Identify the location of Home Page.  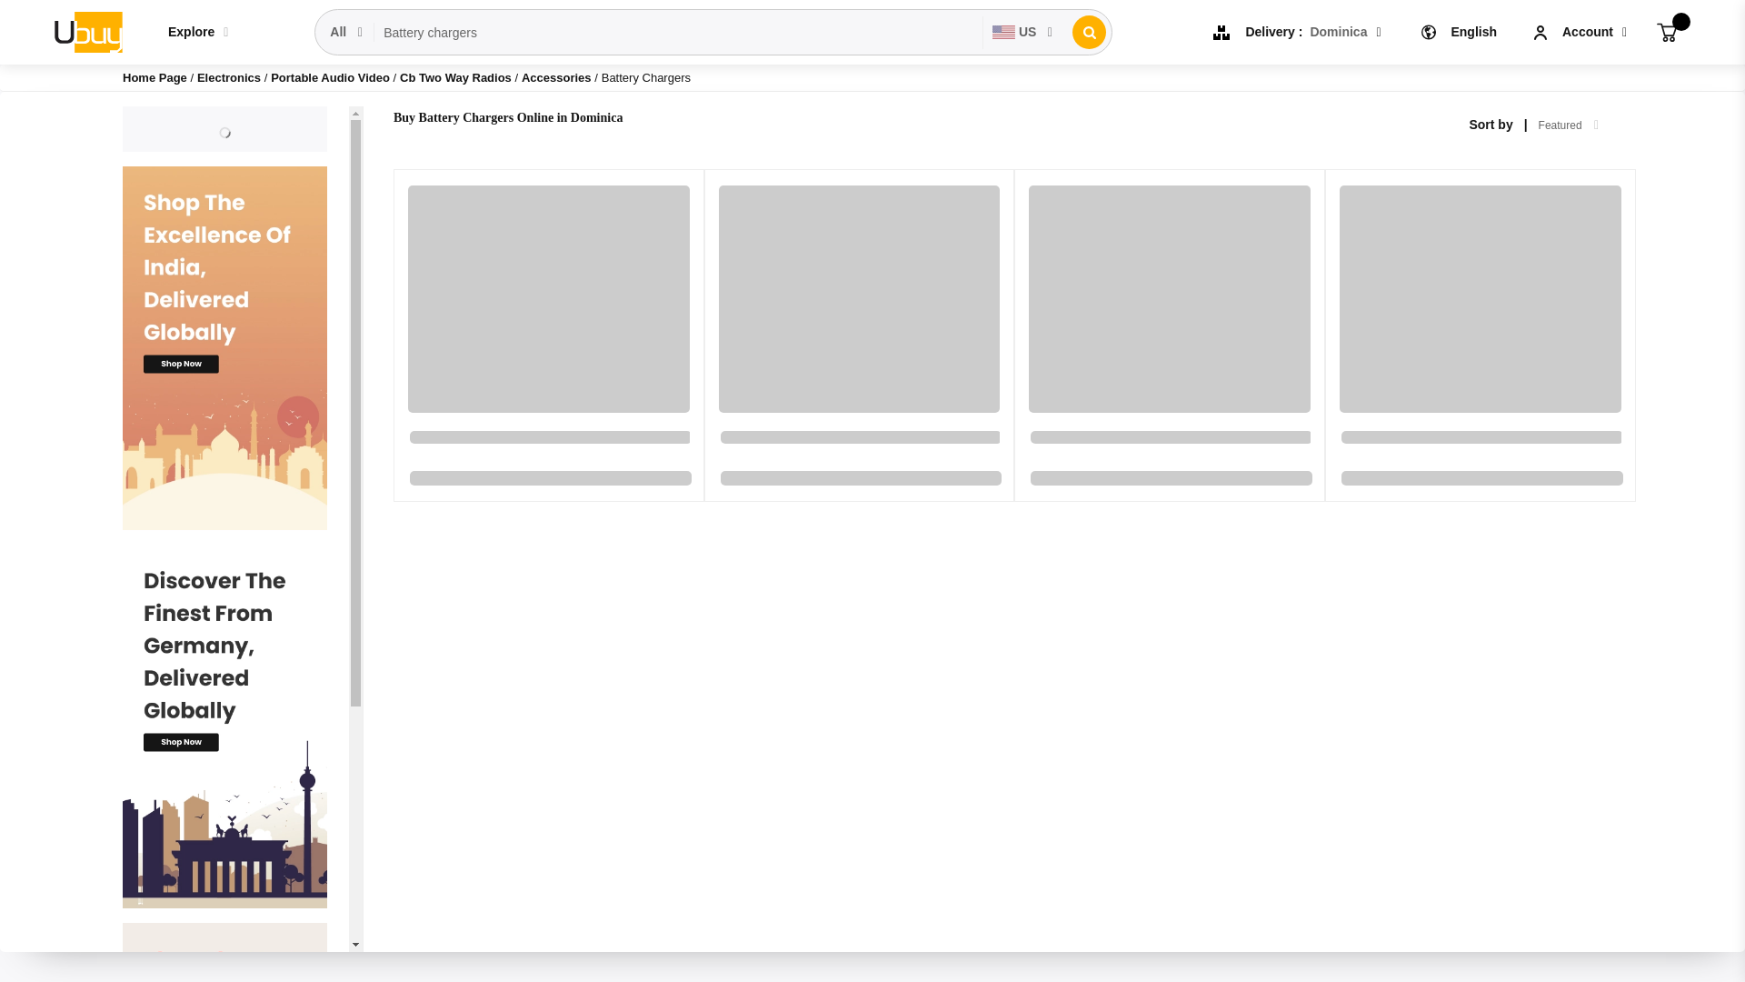
(155, 76).